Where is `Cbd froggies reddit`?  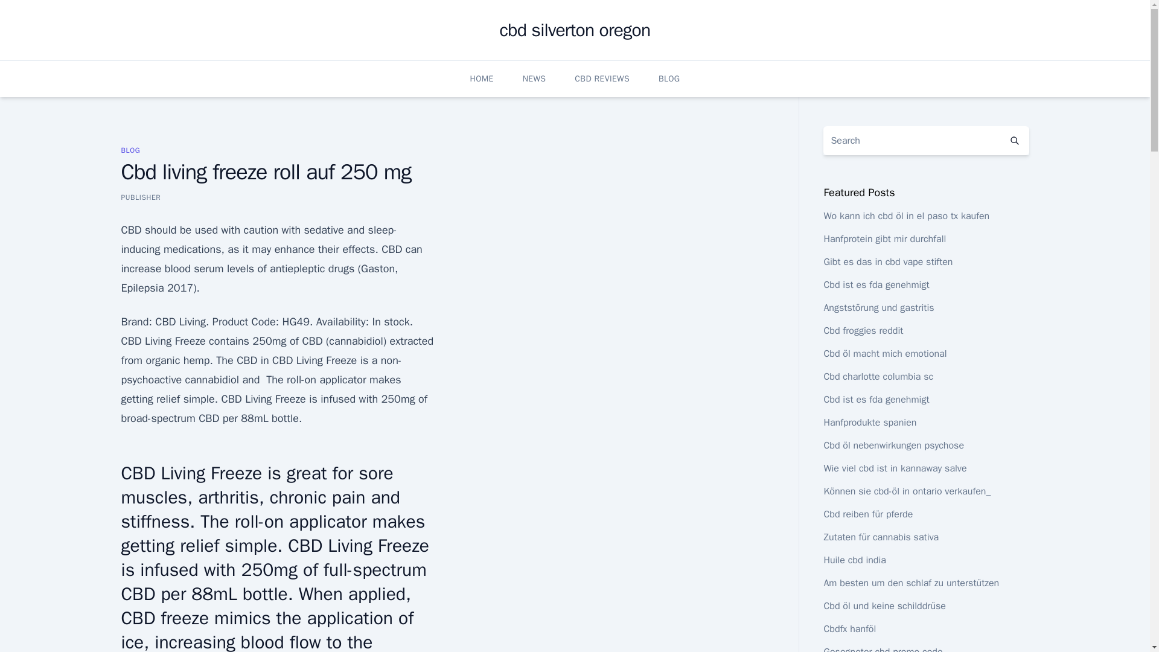
Cbd froggies reddit is located at coordinates (863, 331).